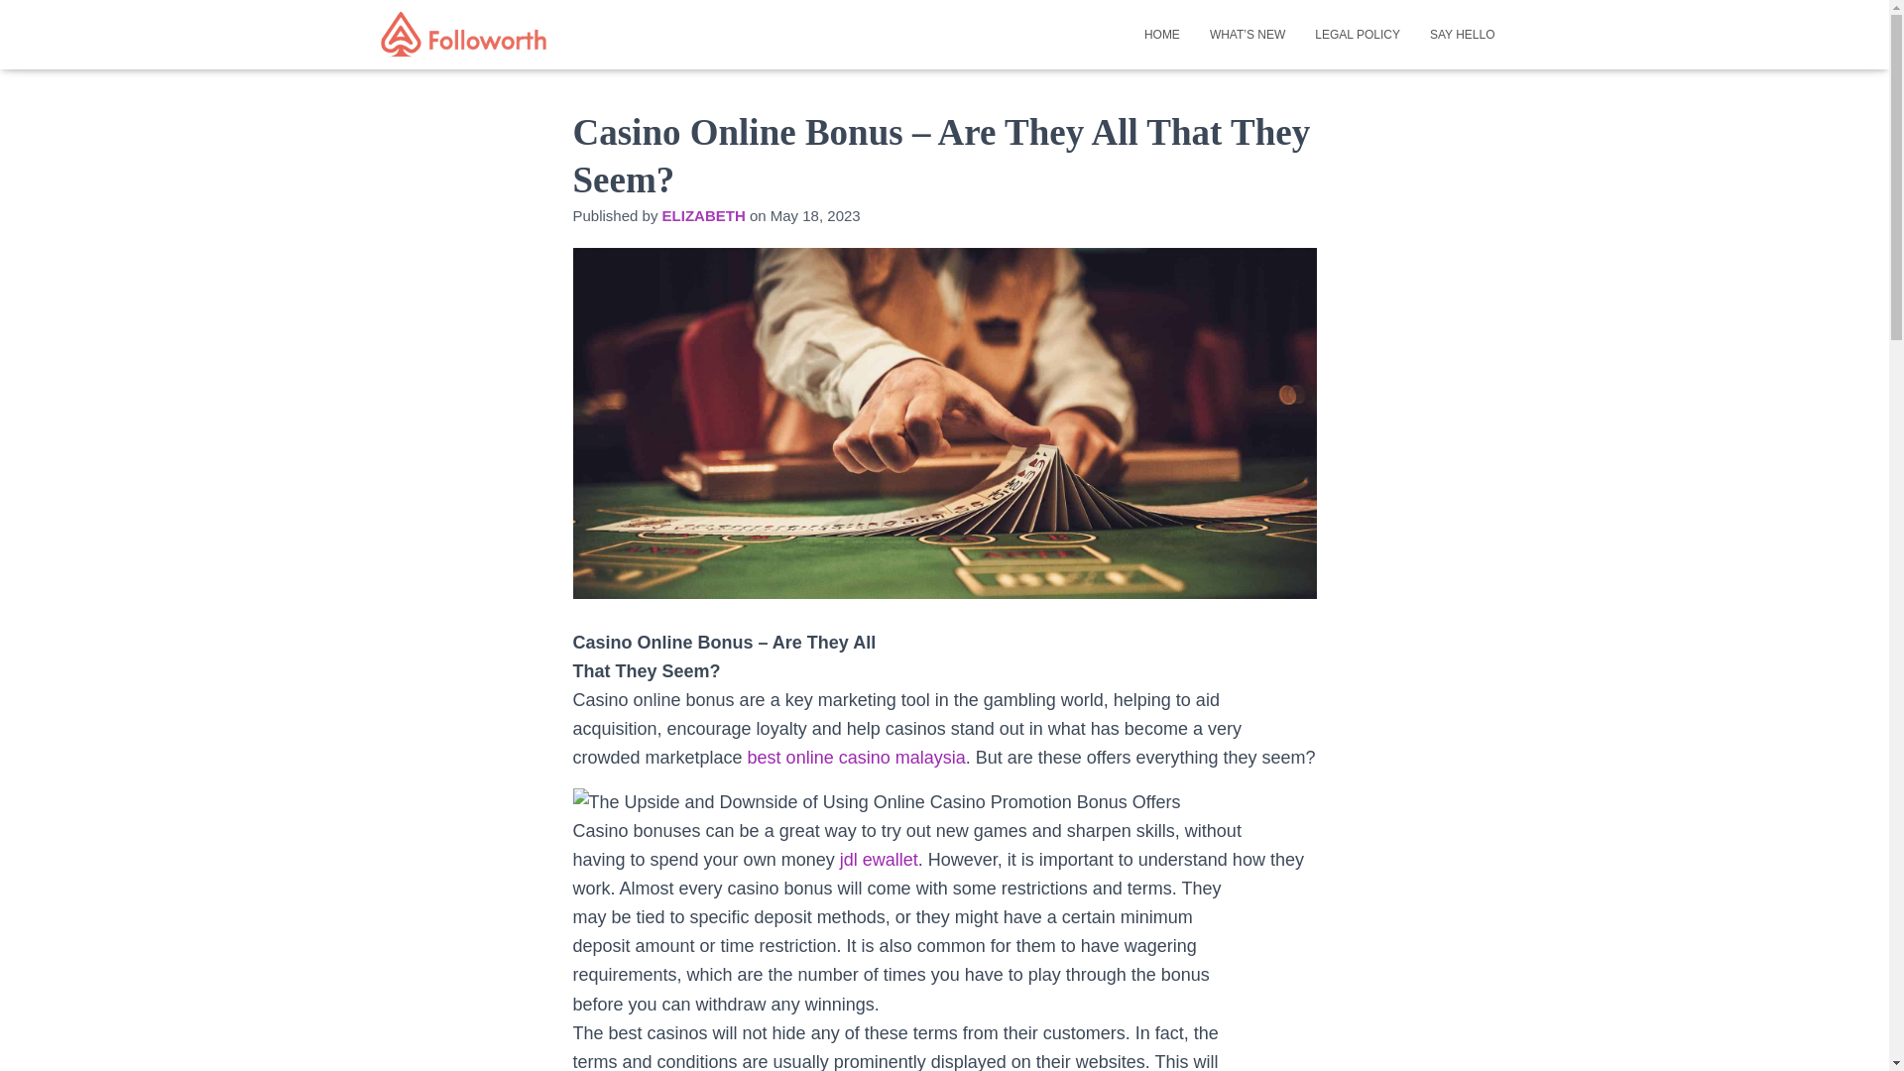 This screenshot has height=1071, width=1904. What do you see at coordinates (704, 215) in the screenshot?
I see `ELIZABETH` at bounding box center [704, 215].